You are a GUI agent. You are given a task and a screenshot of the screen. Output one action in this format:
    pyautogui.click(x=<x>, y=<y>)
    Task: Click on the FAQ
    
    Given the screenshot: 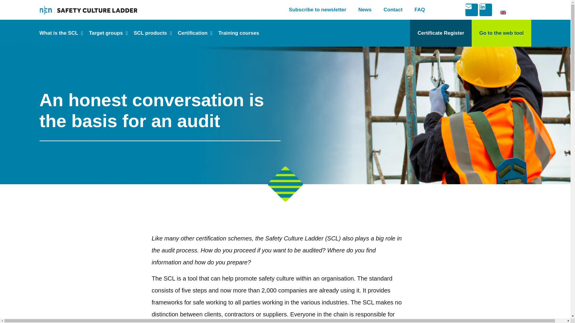 What is the action you would take?
    pyautogui.click(x=419, y=10)
    